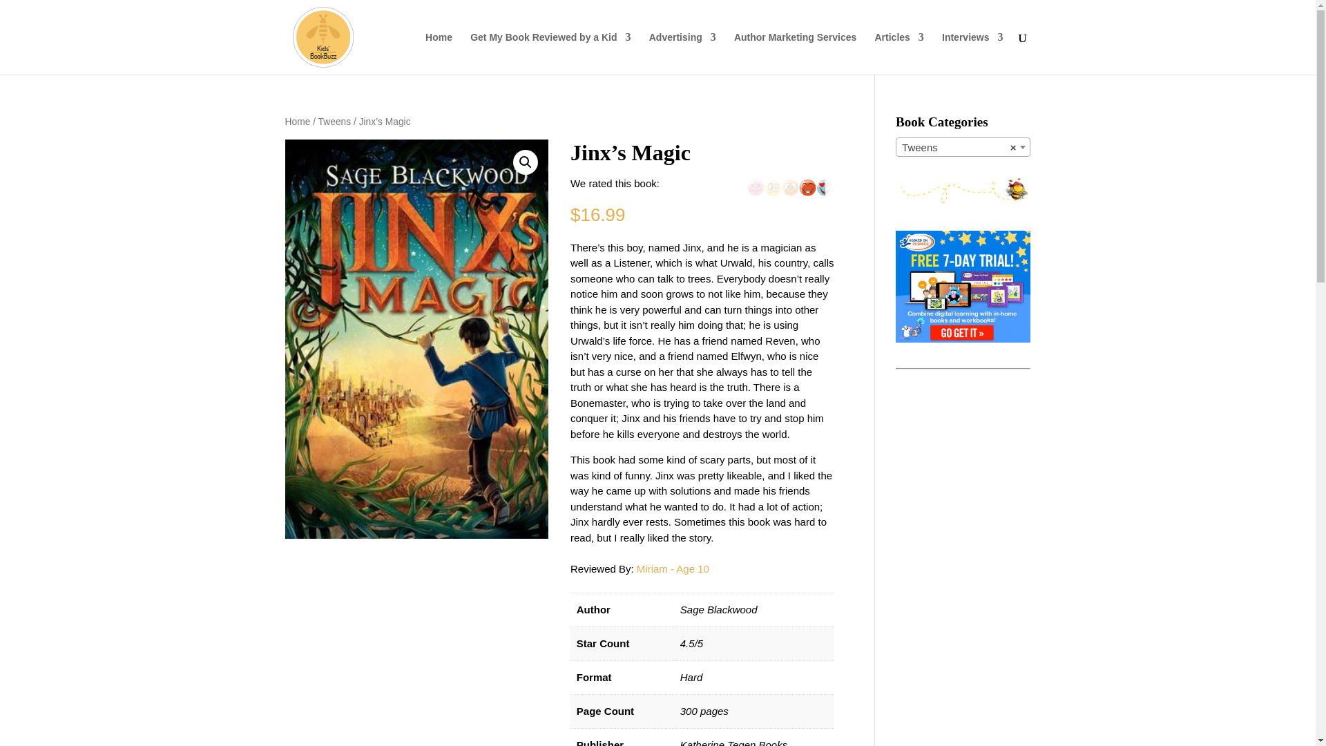 The height and width of the screenshot is (746, 1326). Describe the element at coordinates (550, 54) in the screenshot. I see `Get My Book Reviewed by a Kid` at that location.